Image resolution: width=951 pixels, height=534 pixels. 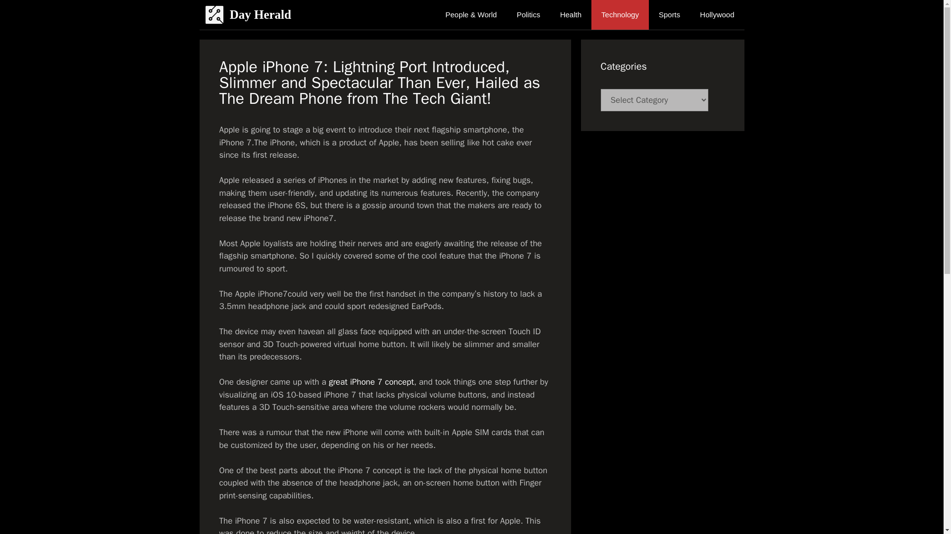 What do you see at coordinates (371, 382) in the screenshot?
I see `great iPhone 7 concept` at bounding box center [371, 382].